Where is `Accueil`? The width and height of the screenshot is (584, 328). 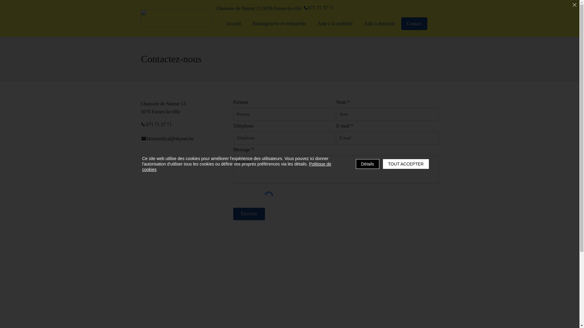
Accueil is located at coordinates (233, 24).